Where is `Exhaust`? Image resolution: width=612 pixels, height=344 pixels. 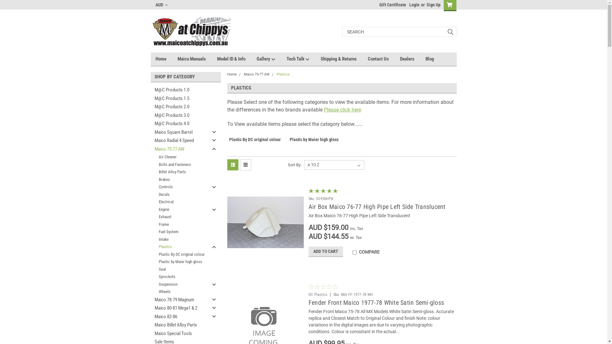 Exhaust is located at coordinates (180, 217).